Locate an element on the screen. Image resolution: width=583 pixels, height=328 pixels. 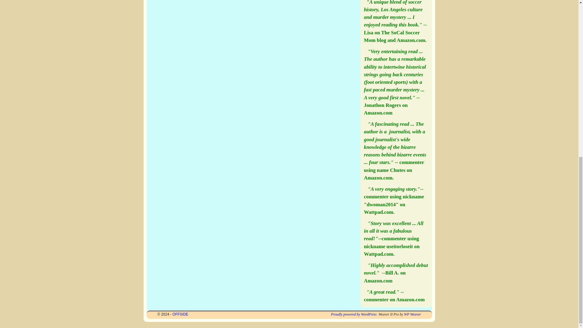
wordpress.org is located at coordinates (354, 314).